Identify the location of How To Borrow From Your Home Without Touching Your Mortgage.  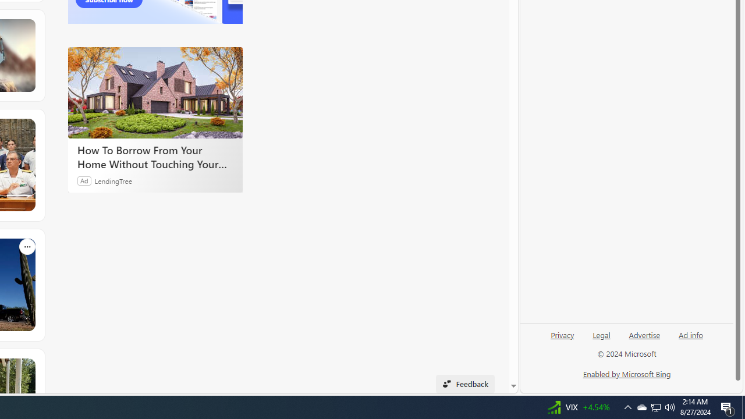
(155, 157).